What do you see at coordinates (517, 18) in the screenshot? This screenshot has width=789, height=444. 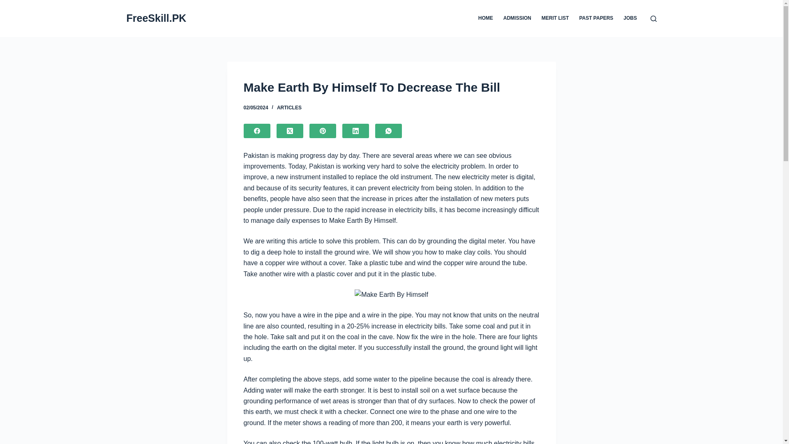 I see `ADMISSION` at bounding box center [517, 18].